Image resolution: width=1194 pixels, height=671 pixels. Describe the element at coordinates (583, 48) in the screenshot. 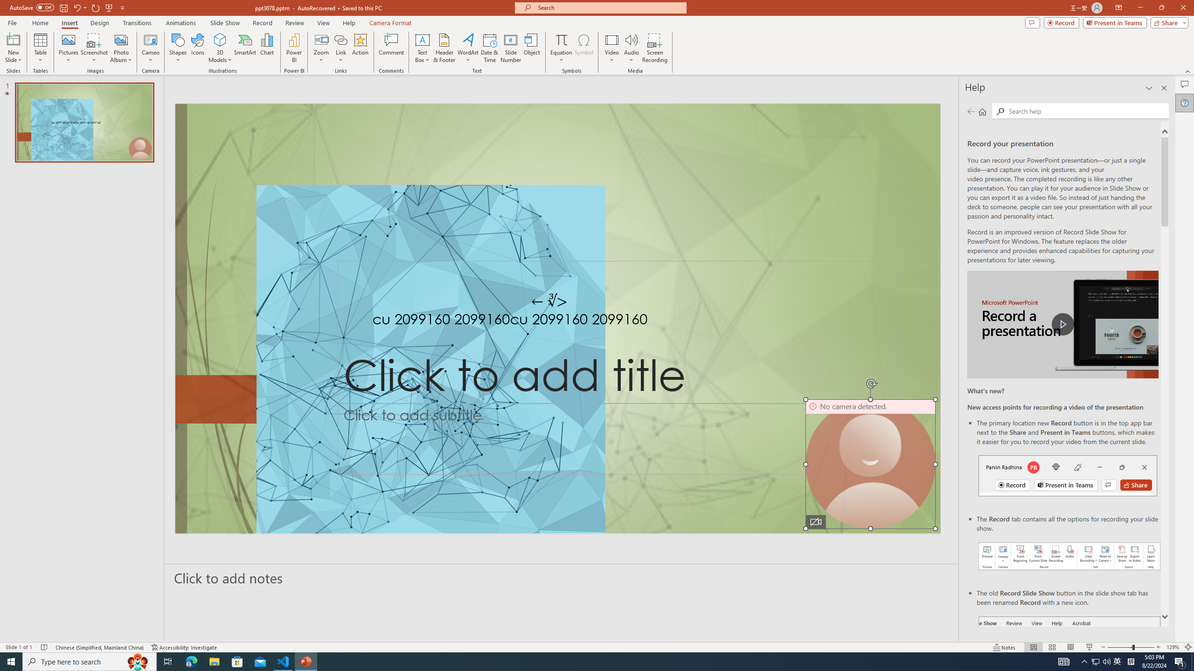

I see `Symbol...` at that location.